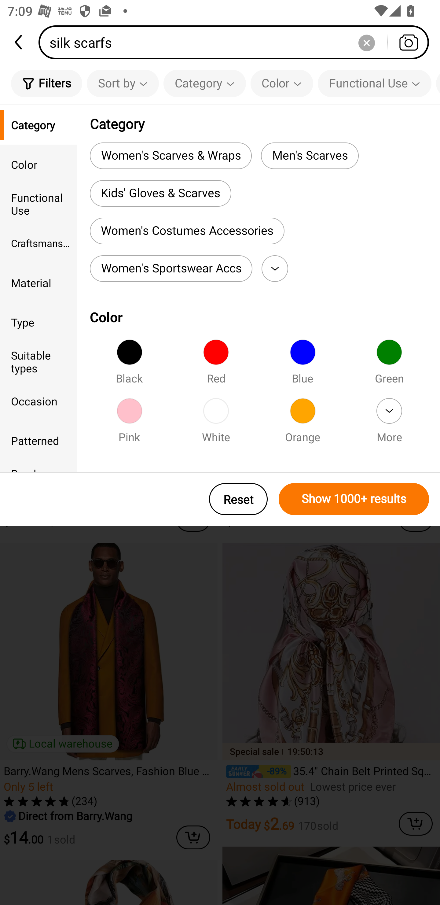 The width and height of the screenshot is (440, 905). What do you see at coordinates (38, 125) in the screenshot?
I see `Category` at bounding box center [38, 125].